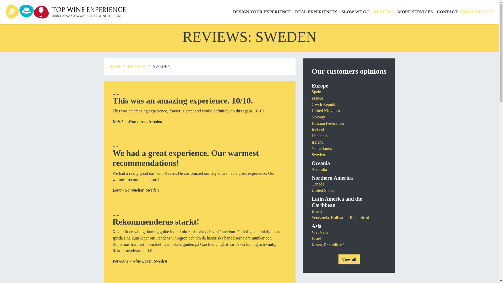 This screenshot has height=283, width=503. What do you see at coordinates (447, 12) in the screenshot?
I see `CONTACT` at bounding box center [447, 12].